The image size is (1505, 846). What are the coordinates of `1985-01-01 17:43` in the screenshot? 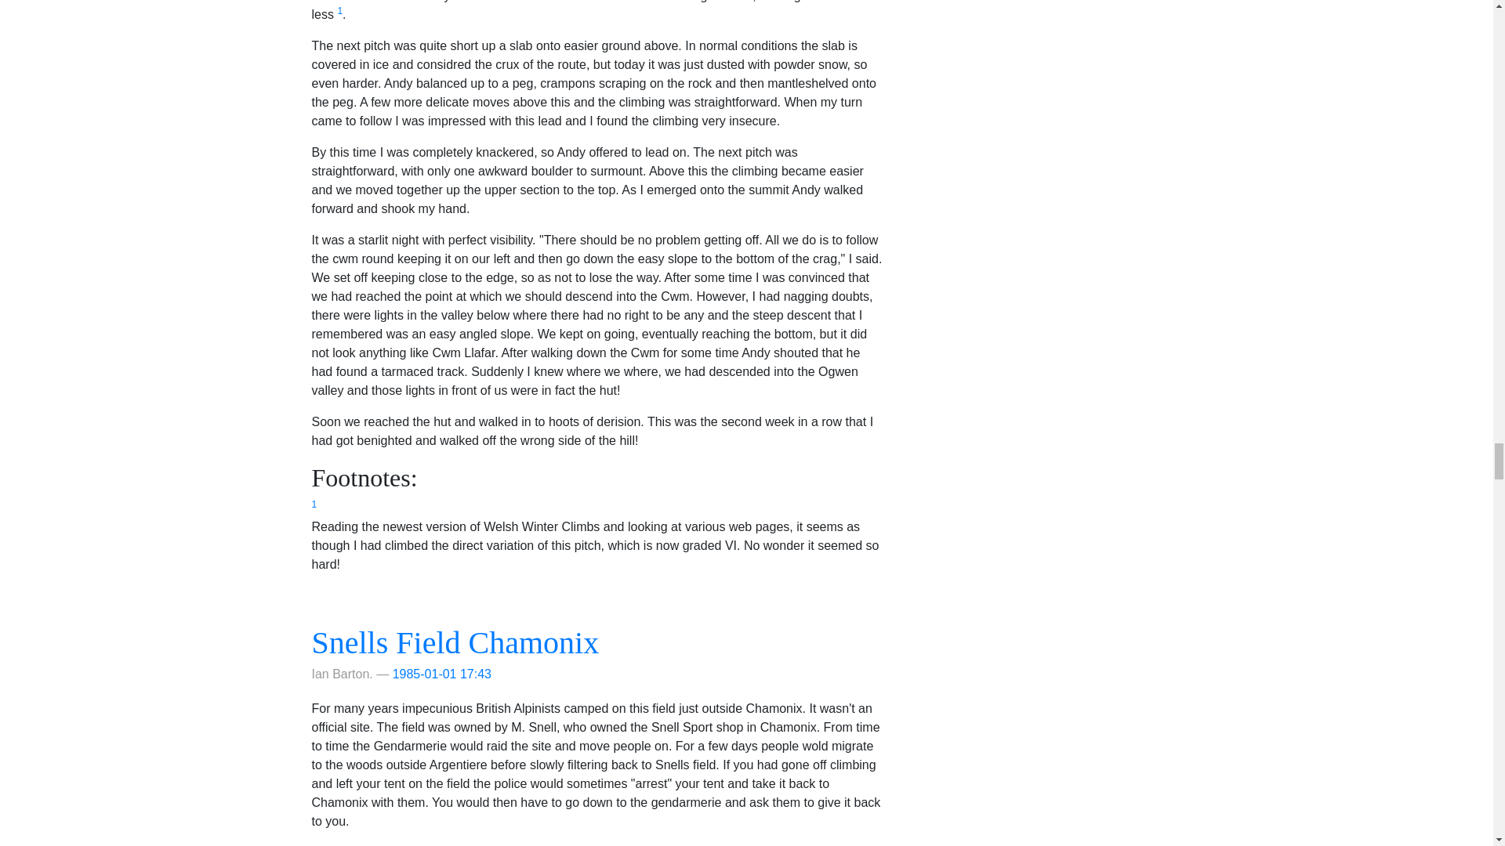 It's located at (442, 674).